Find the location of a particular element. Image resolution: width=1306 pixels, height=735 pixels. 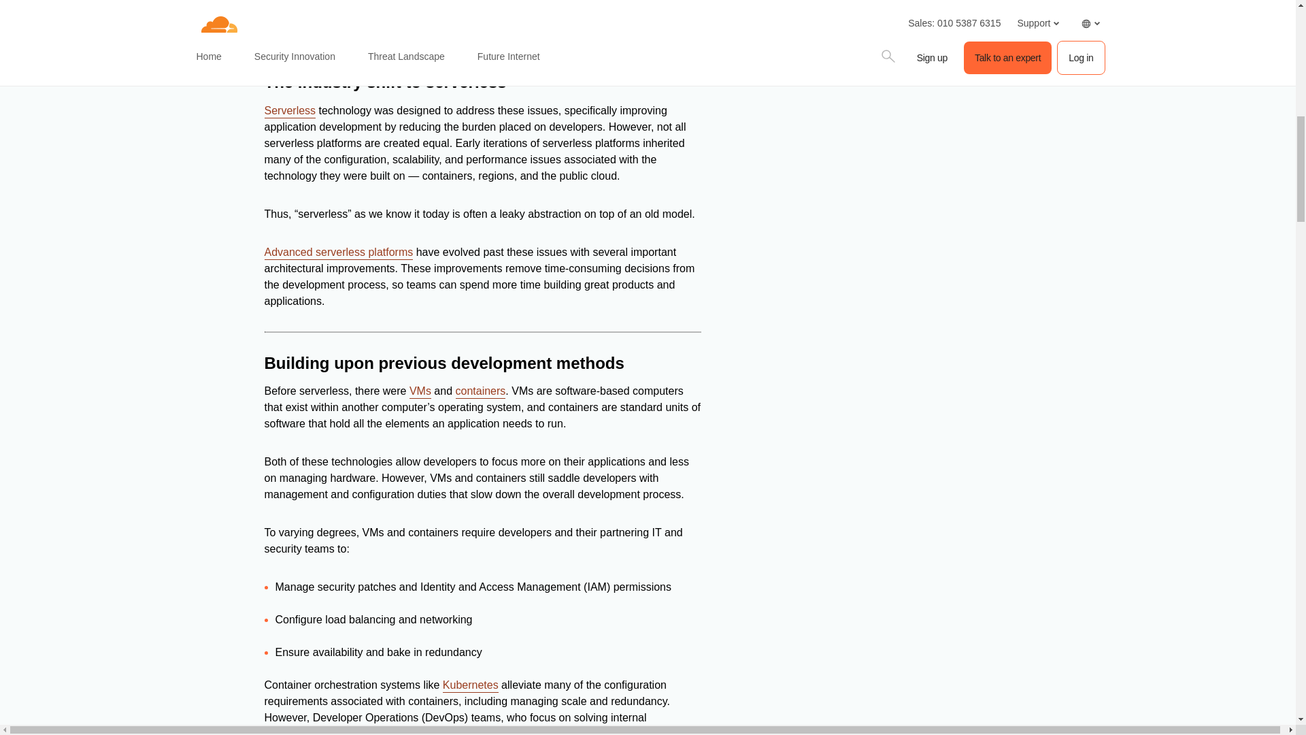

VMs is located at coordinates (420, 392).